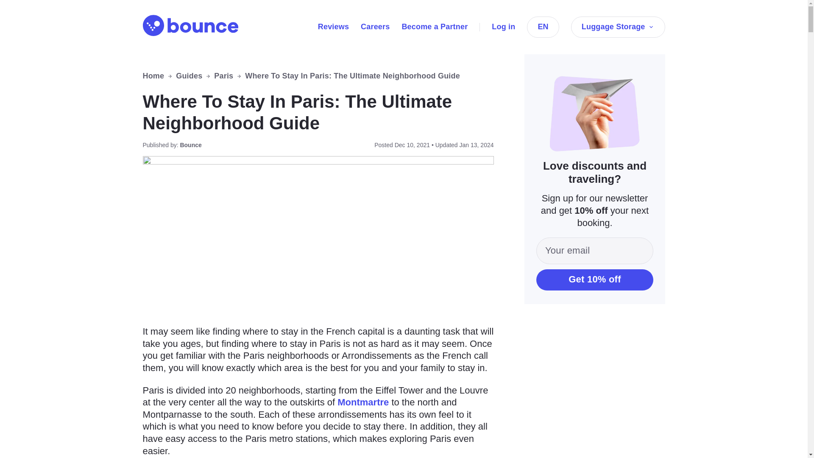 The height and width of the screenshot is (458, 814). What do you see at coordinates (375, 26) in the screenshot?
I see `Careers` at bounding box center [375, 26].